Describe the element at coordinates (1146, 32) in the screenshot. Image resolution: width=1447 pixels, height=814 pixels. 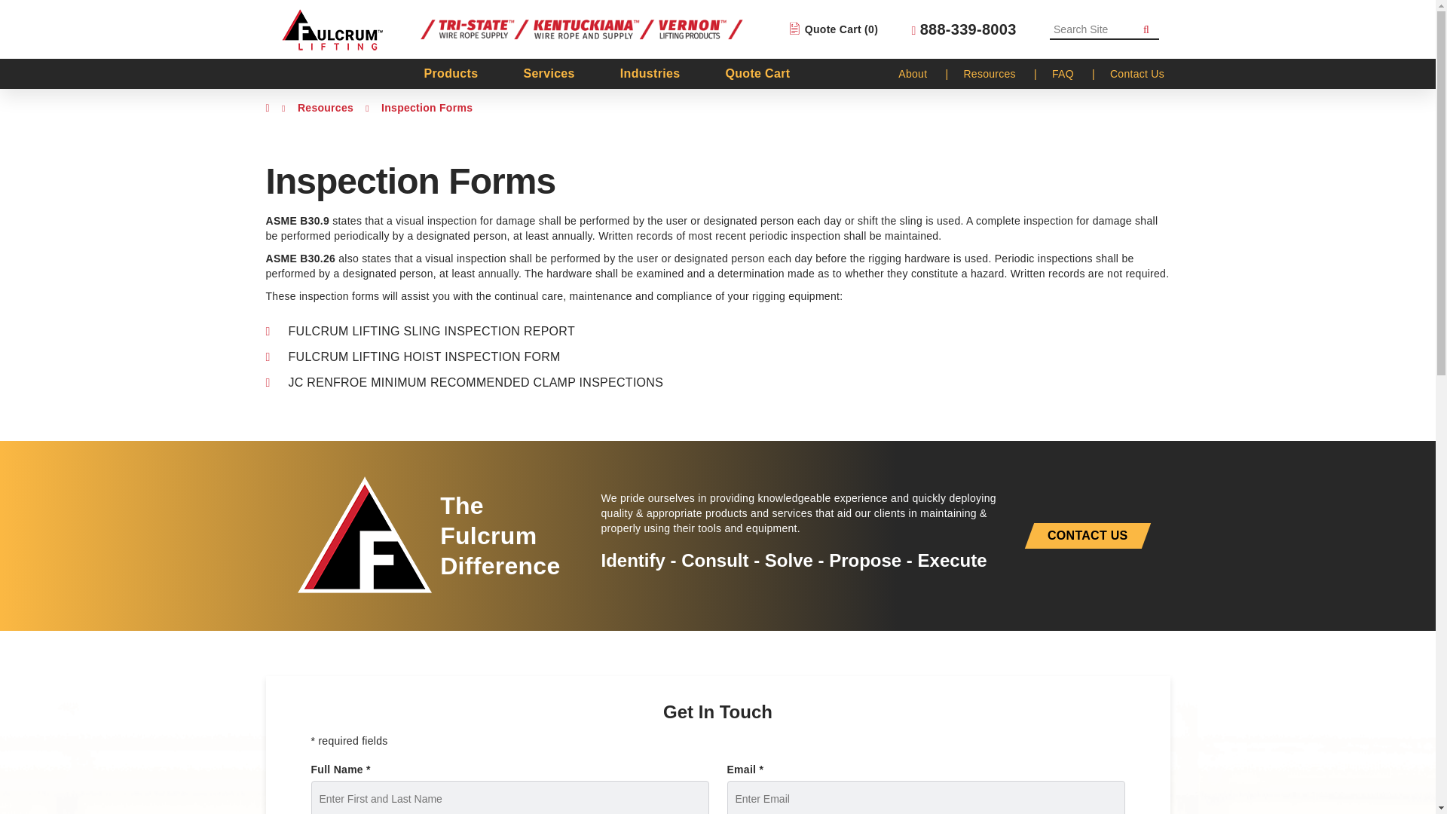
I see `GO` at that location.